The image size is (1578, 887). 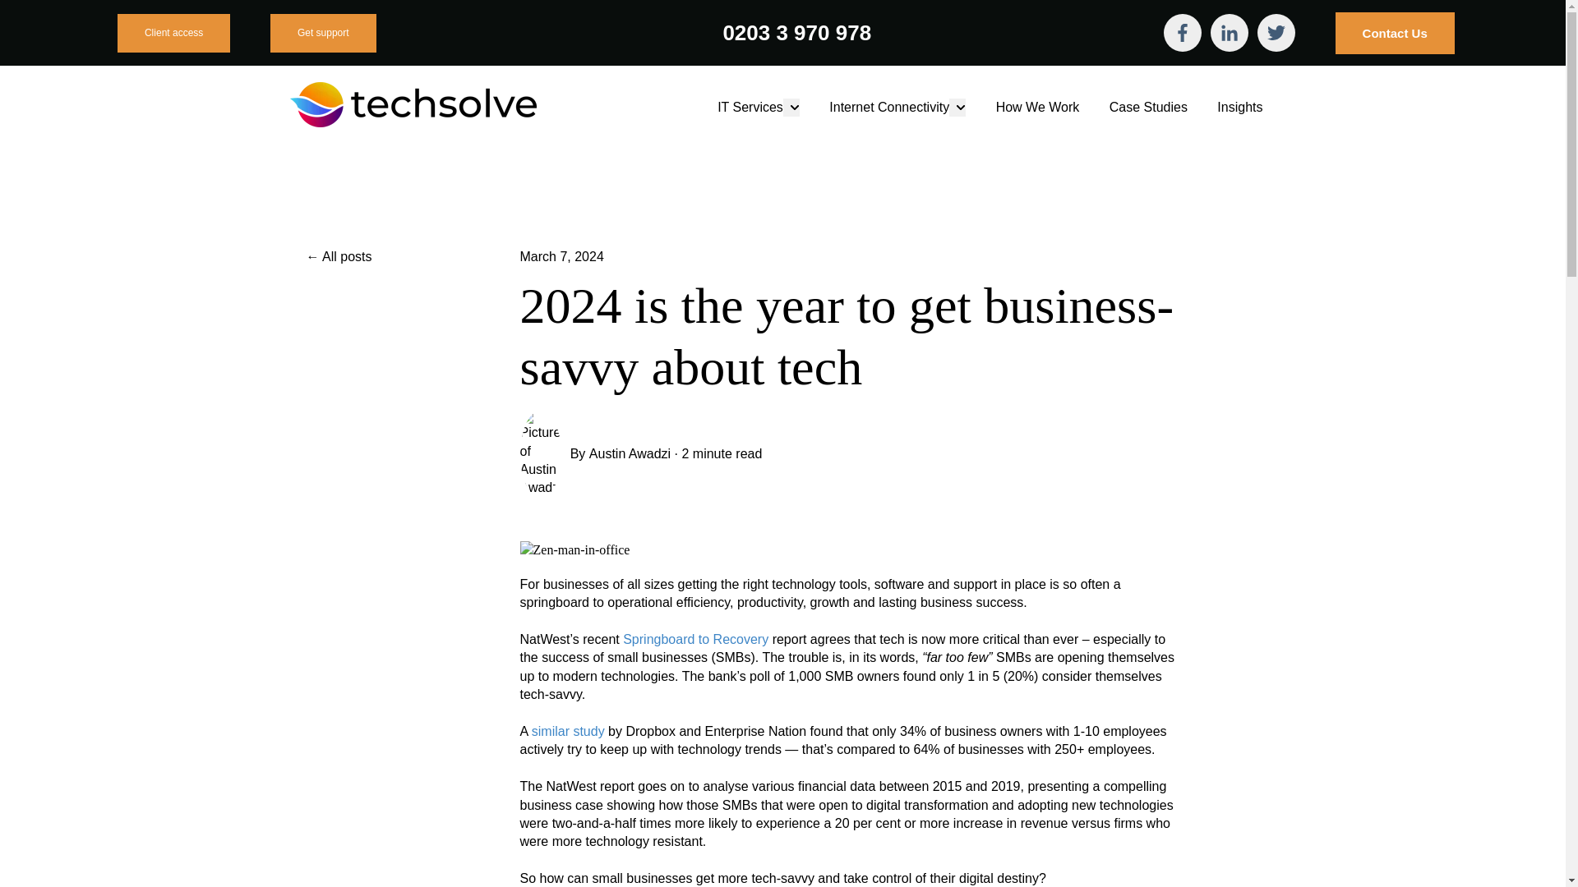 I want to click on 0203 3 970 978, so click(x=796, y=33).